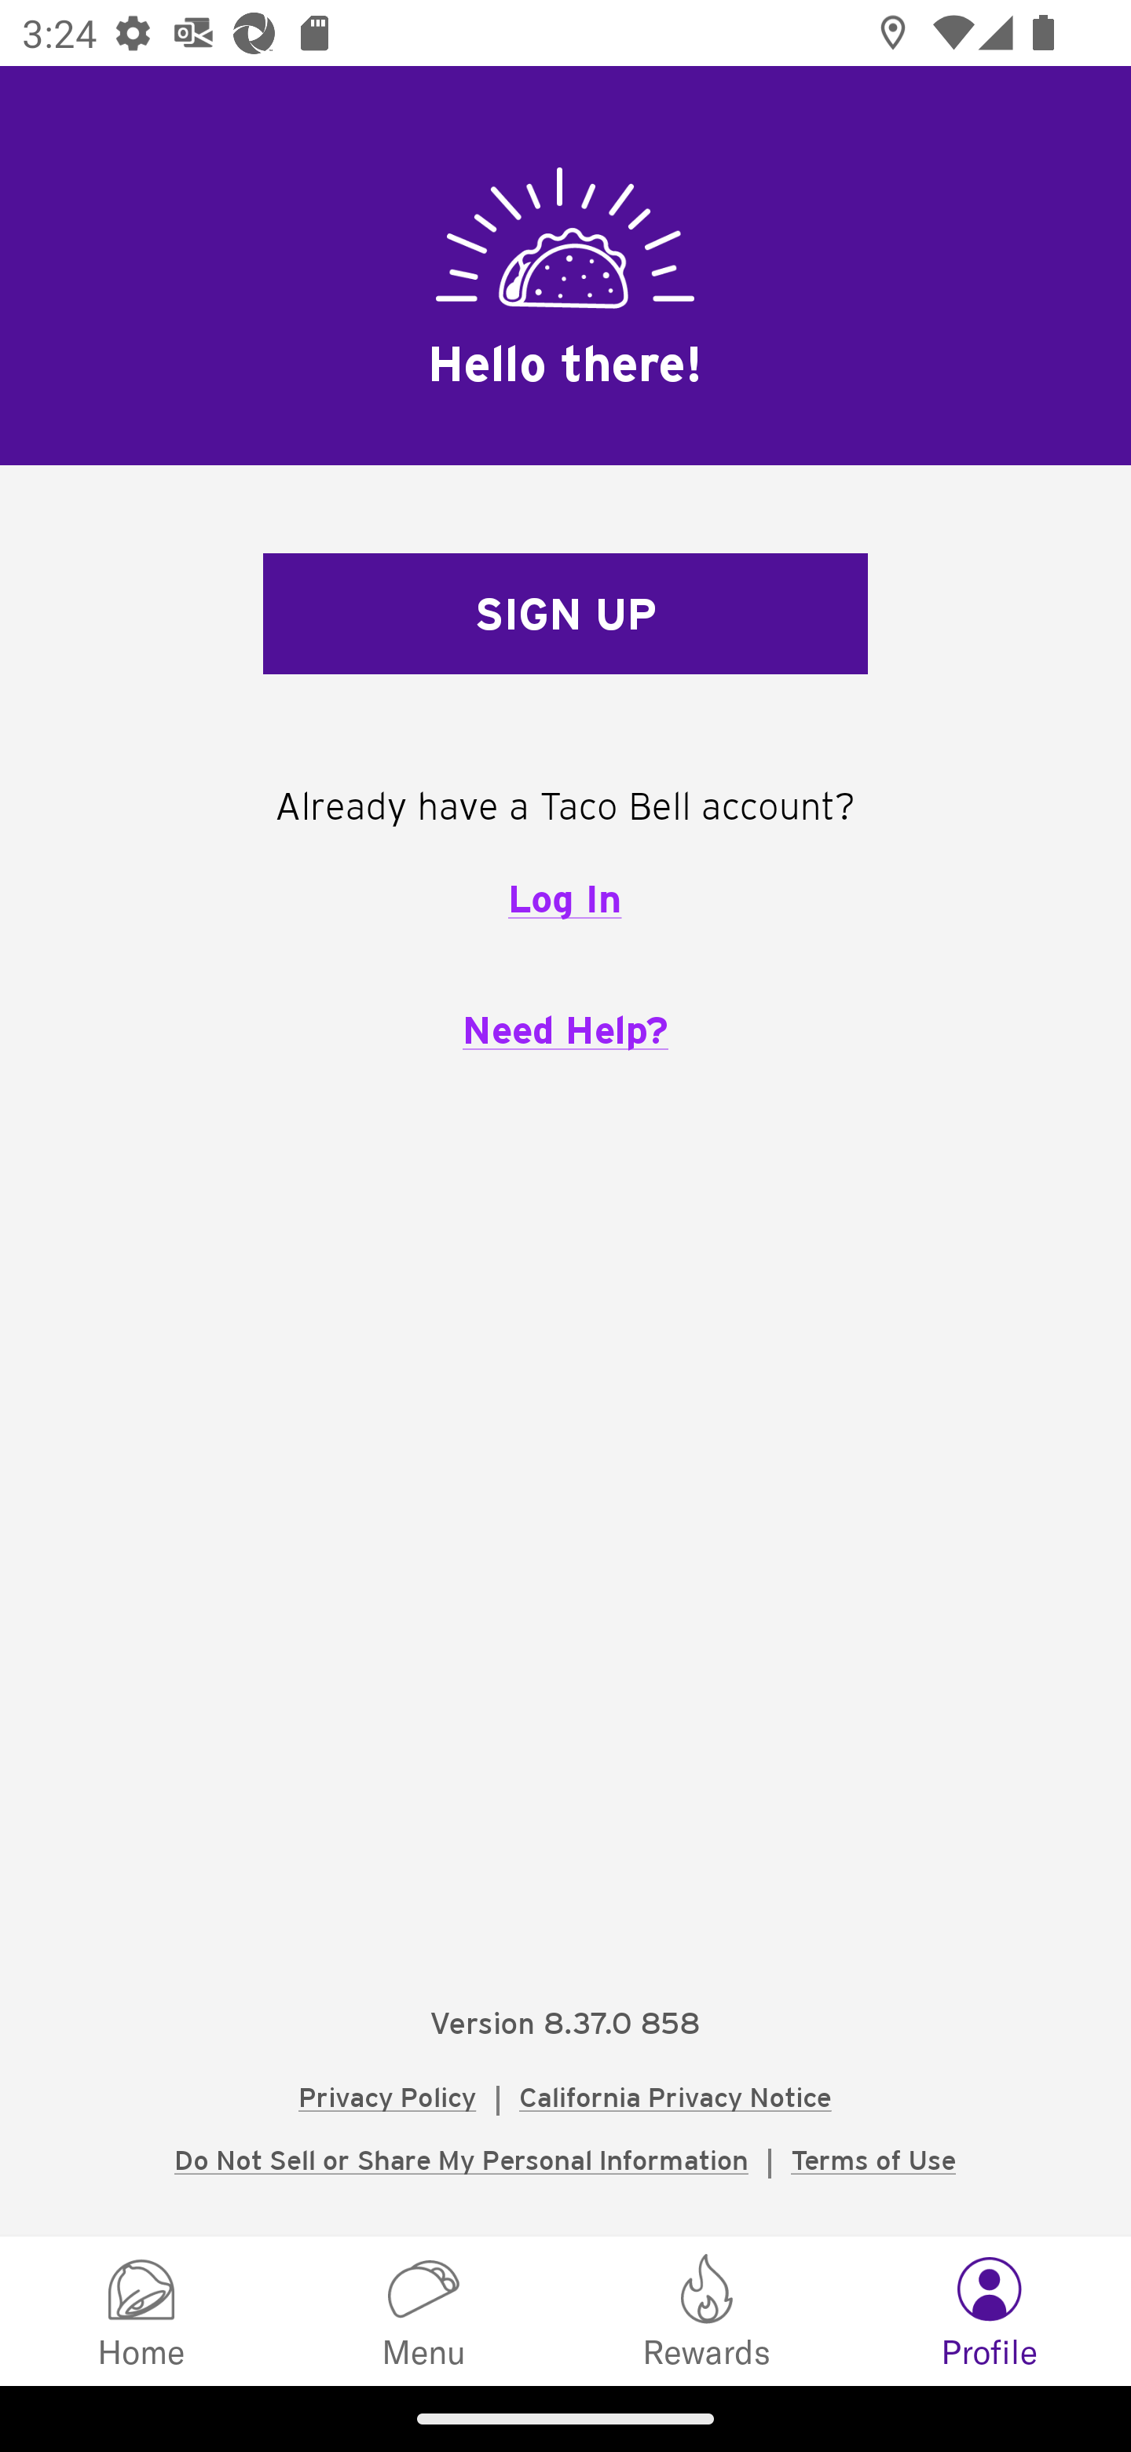  Describe the element at coordinates (424, 2309) in the screenshot. I see `Menu` at that location.